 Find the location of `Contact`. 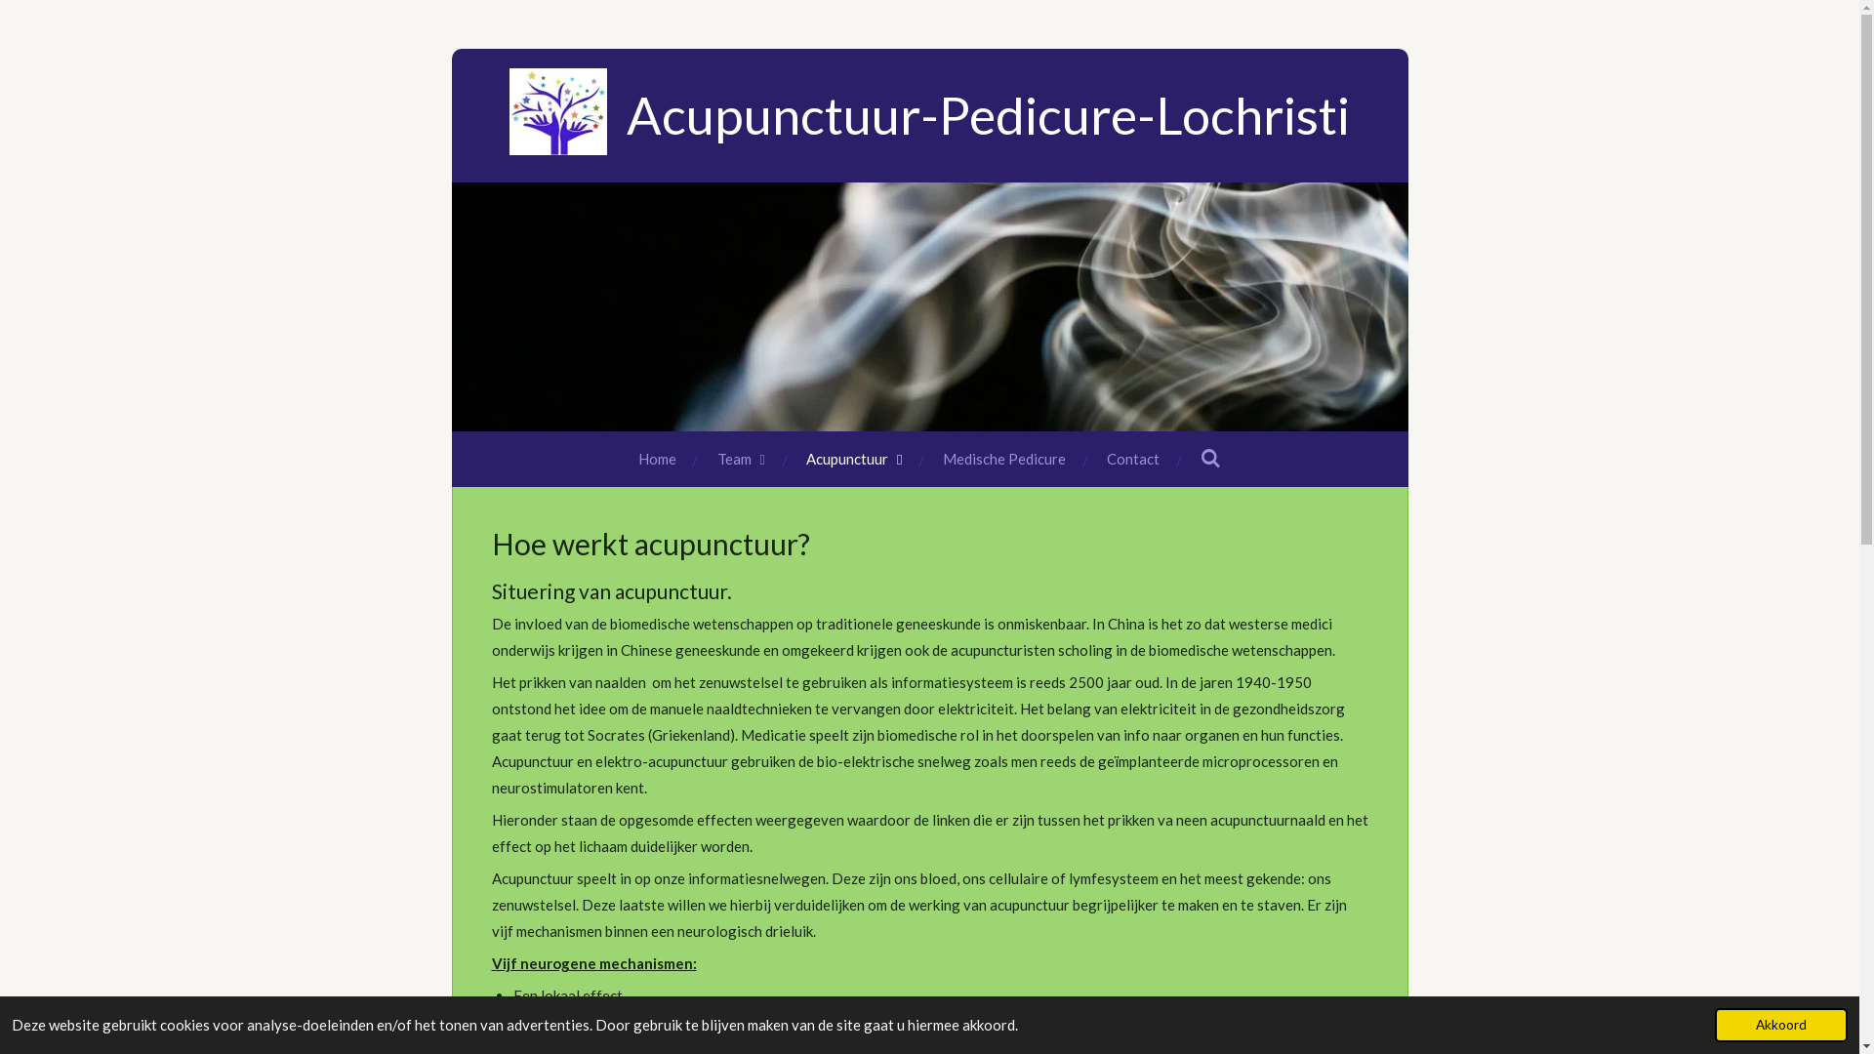

Contact is located at coordinates (1133, 459).